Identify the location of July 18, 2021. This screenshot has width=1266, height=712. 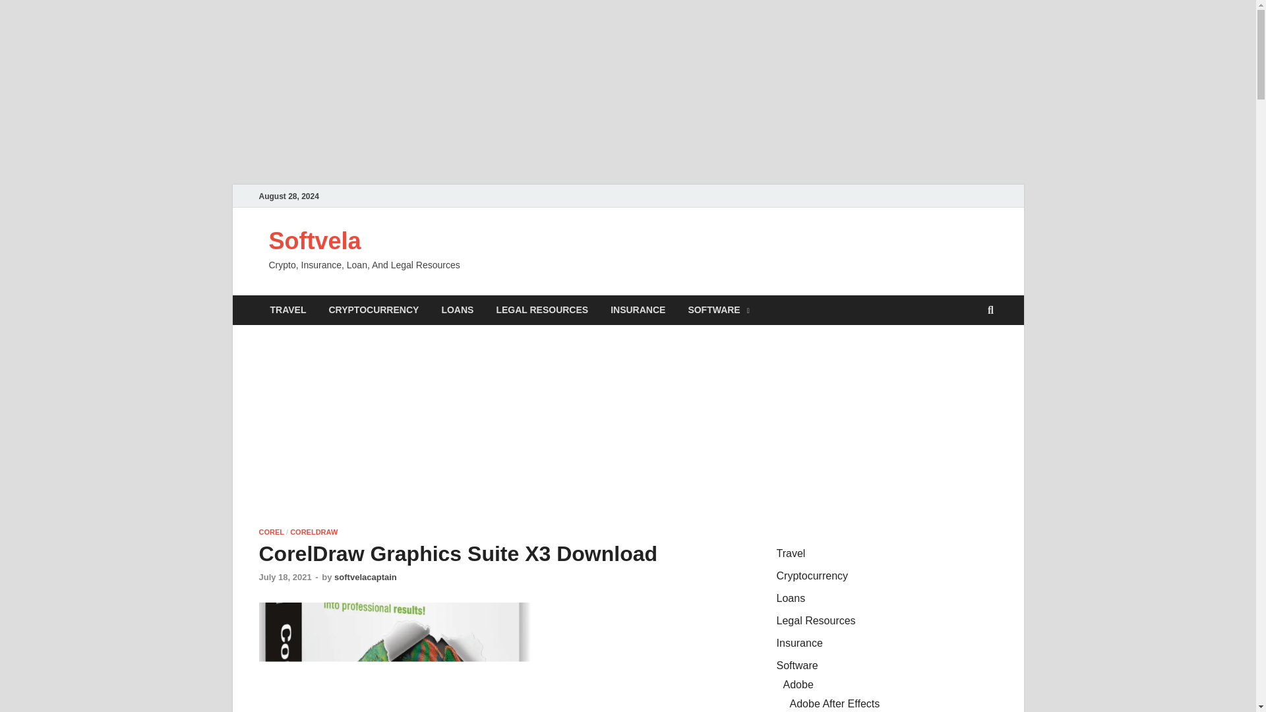
(285, 578).